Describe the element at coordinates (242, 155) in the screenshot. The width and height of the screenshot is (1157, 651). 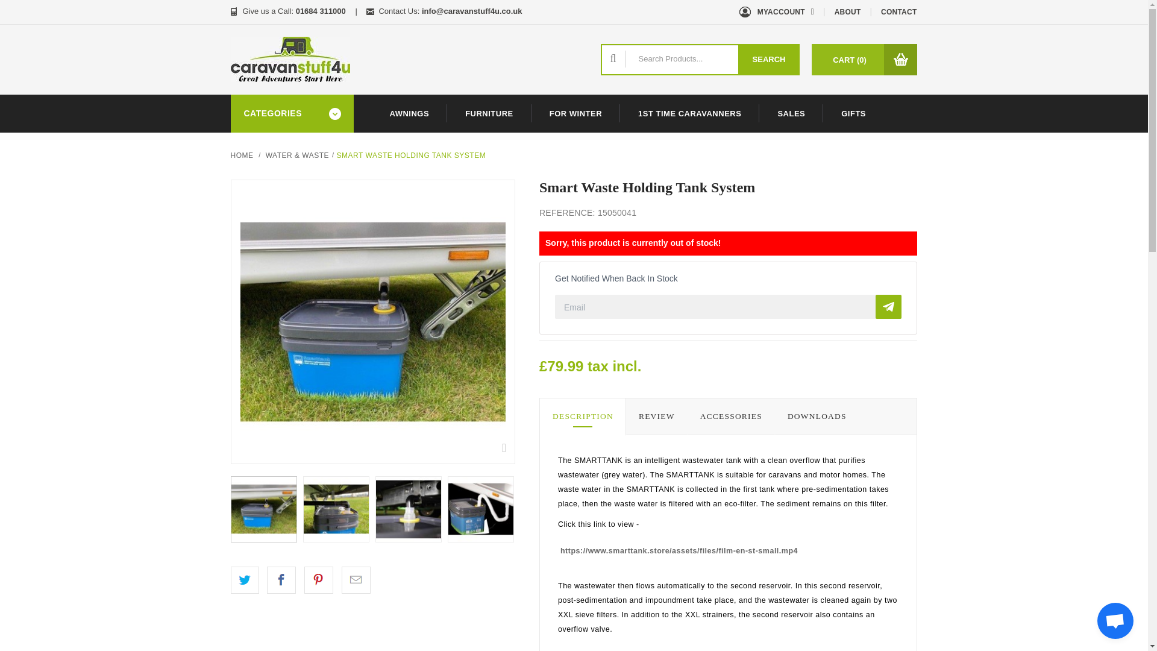
I see `Return to Home` at that location.